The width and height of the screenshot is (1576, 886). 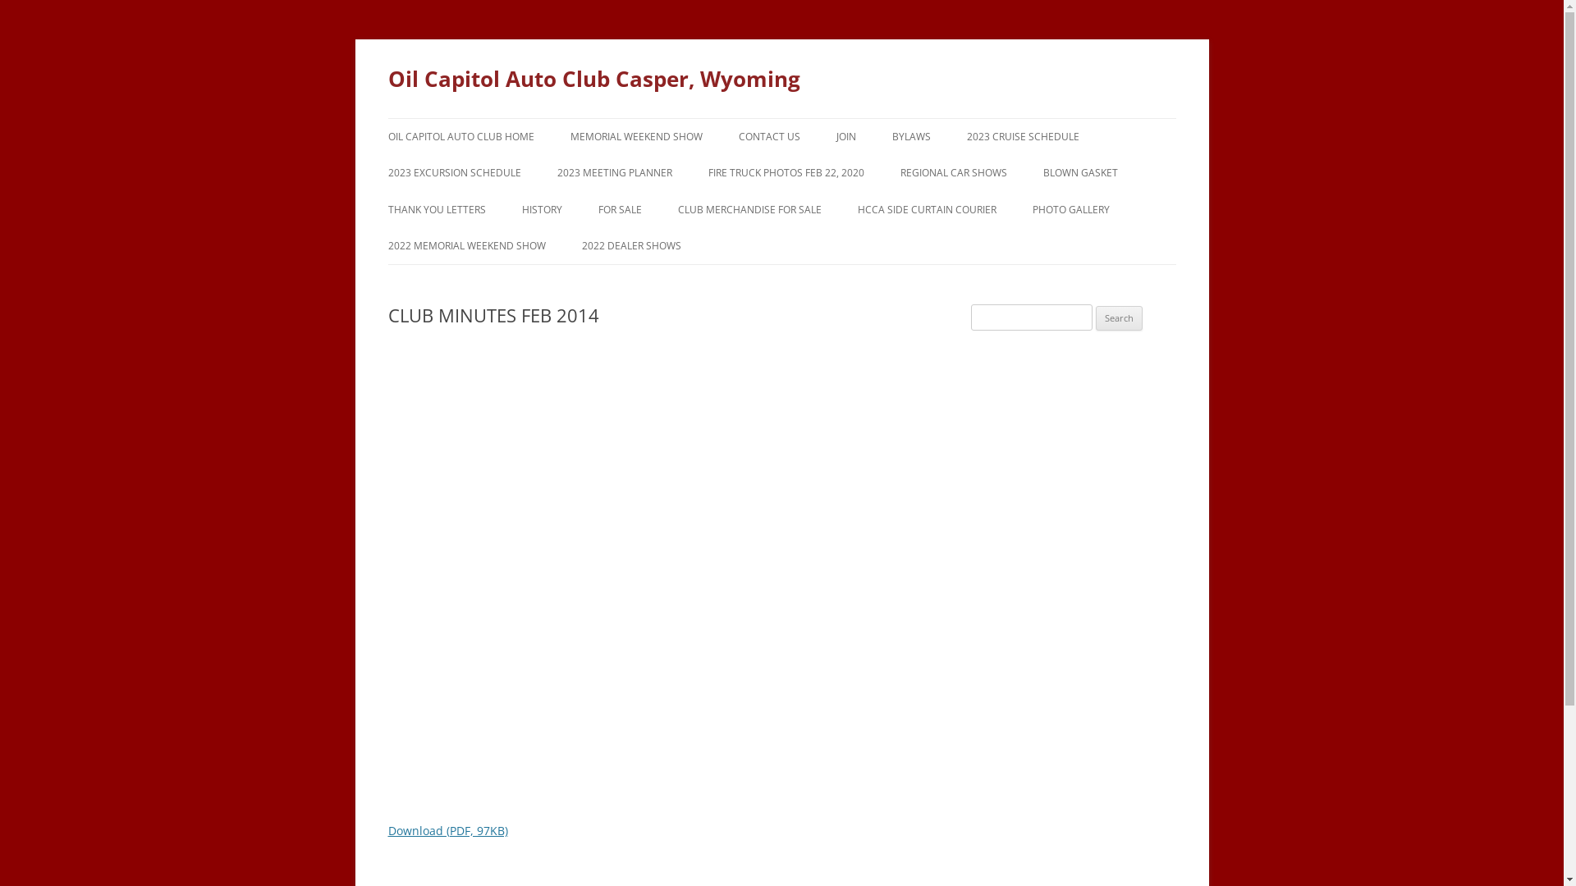 I want to click on 2022 MEMORIAL WEEKEND SHOW, so click(x=466, y=246).